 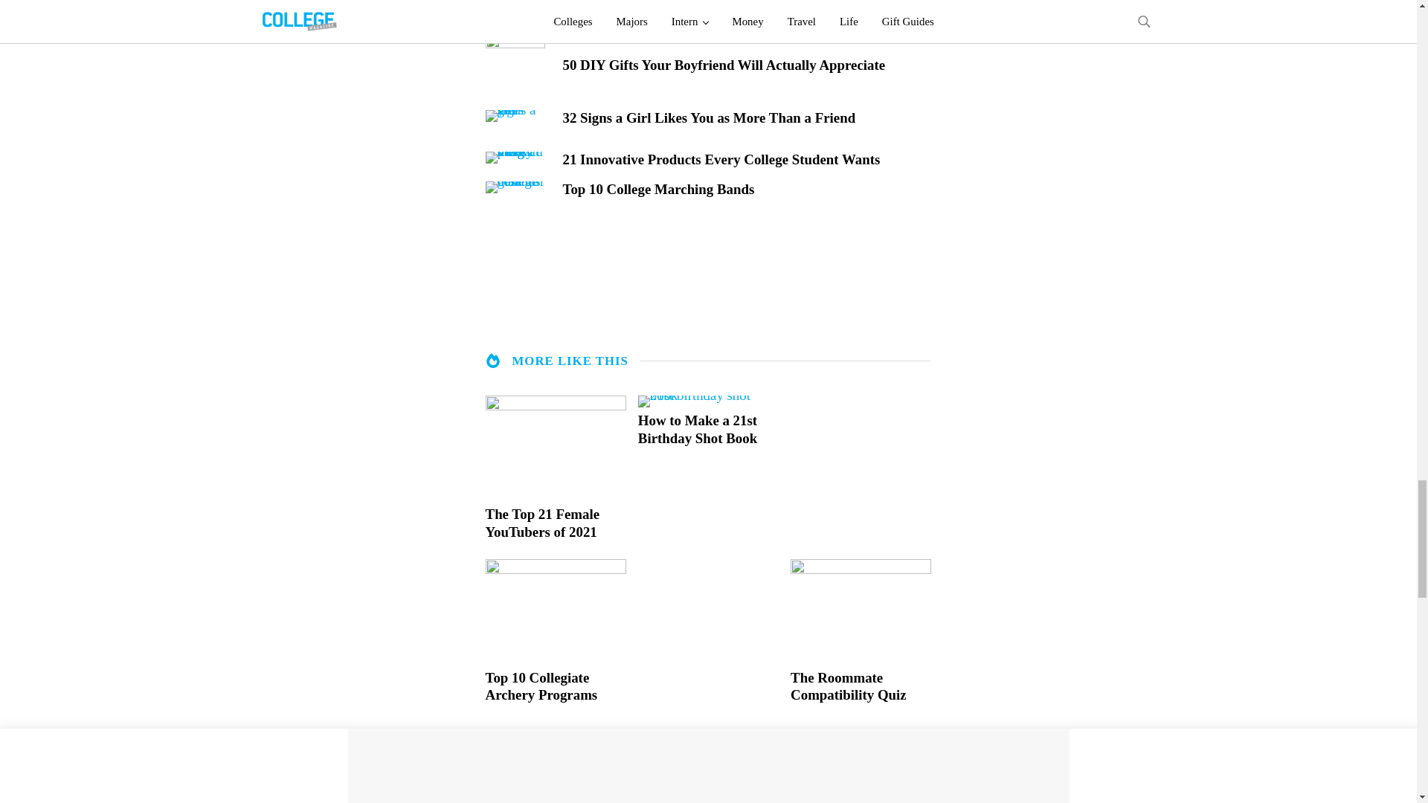 What do you see at coordinates (556, 687) in the screenshot?
I see `Top 10 Collegiate Archery Programs` at bounding box center [556, 687].